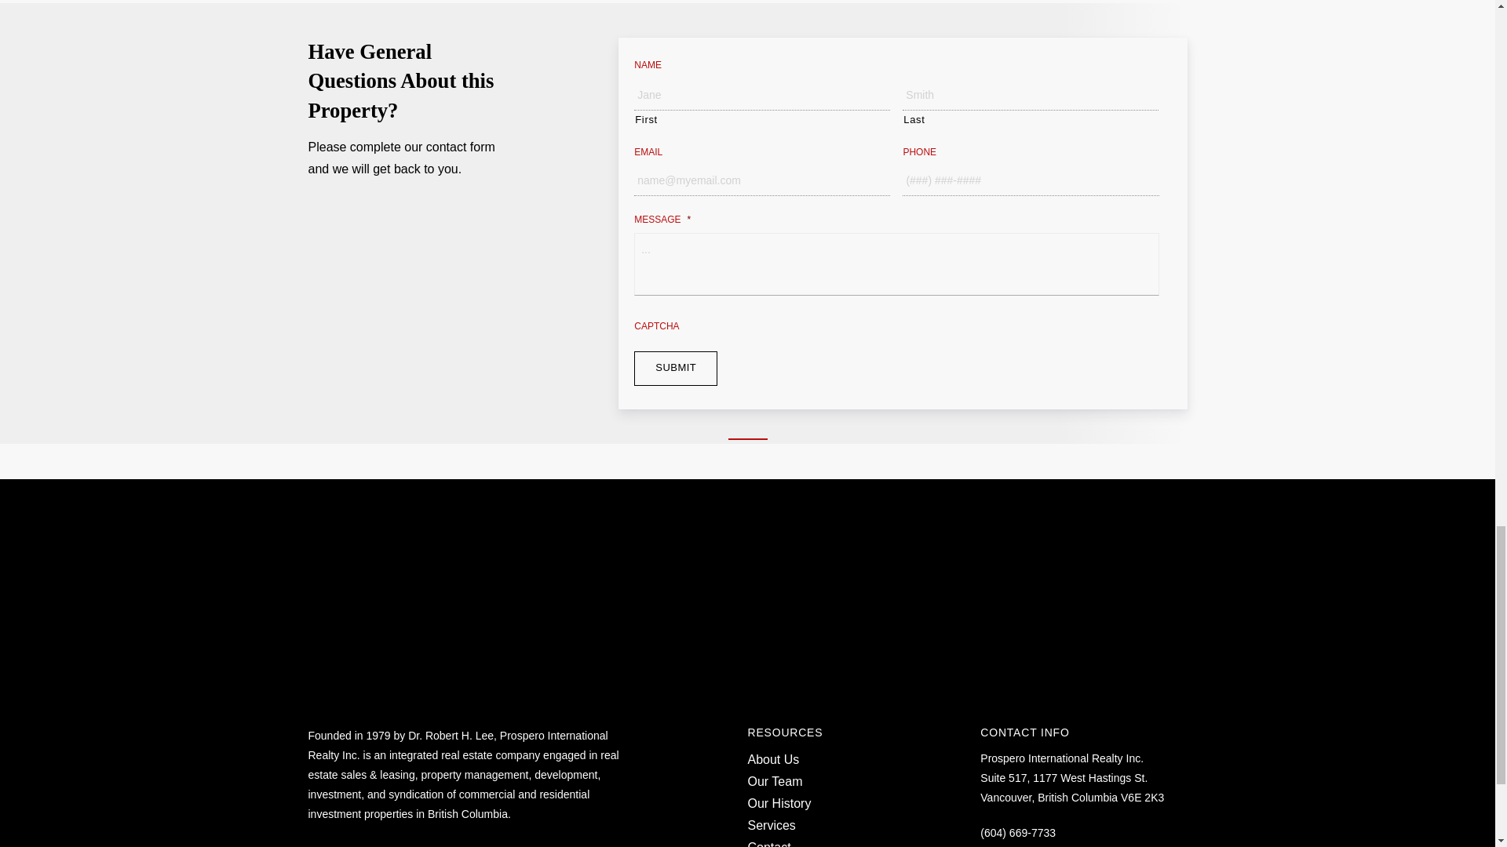 This screenshot has height=847, width=1507. Describe the element at coordinates (768, 844) in the screenshot. I see `Contact` at that location.